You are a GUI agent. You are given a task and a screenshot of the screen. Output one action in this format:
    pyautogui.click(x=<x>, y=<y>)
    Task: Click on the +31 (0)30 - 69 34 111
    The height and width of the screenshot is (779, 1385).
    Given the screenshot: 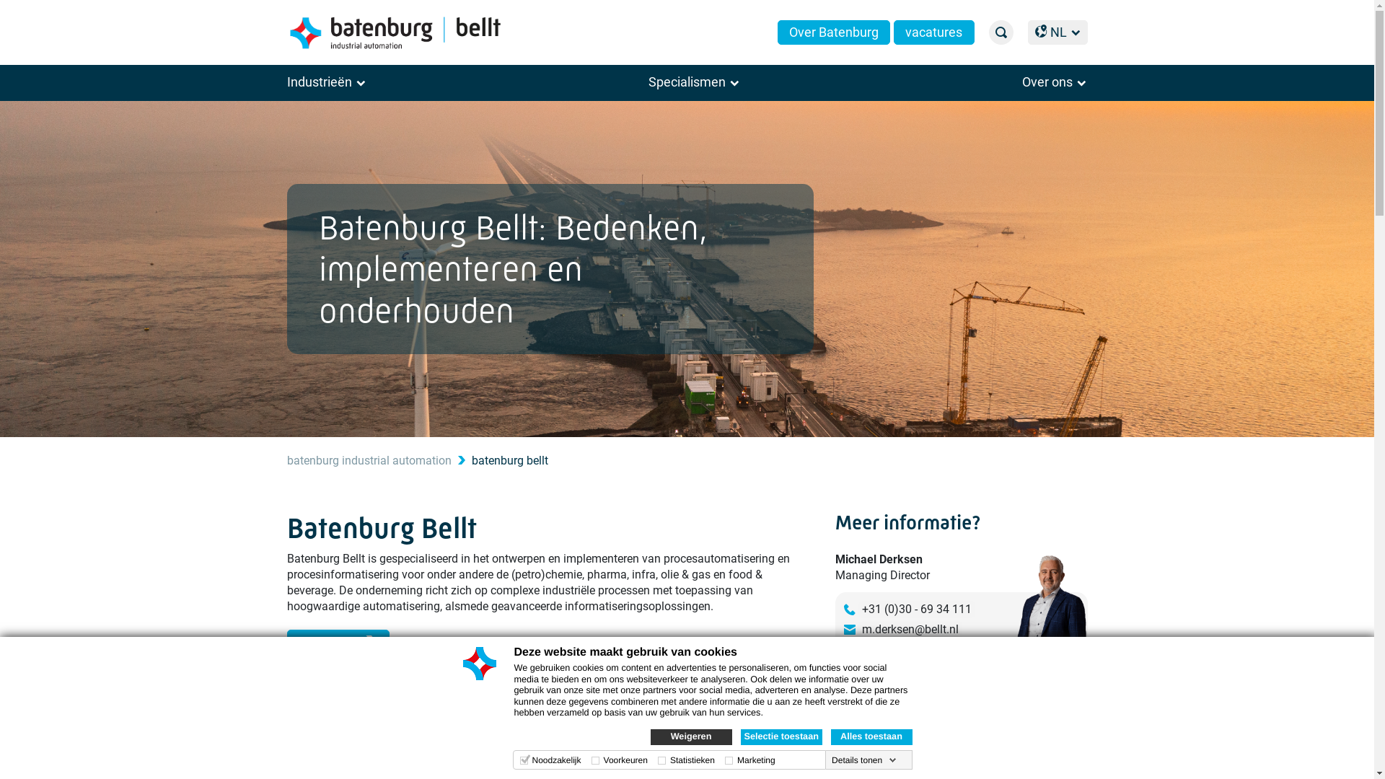 What is the action you would take?
    pyautogui.click(x=917, y=609)
    